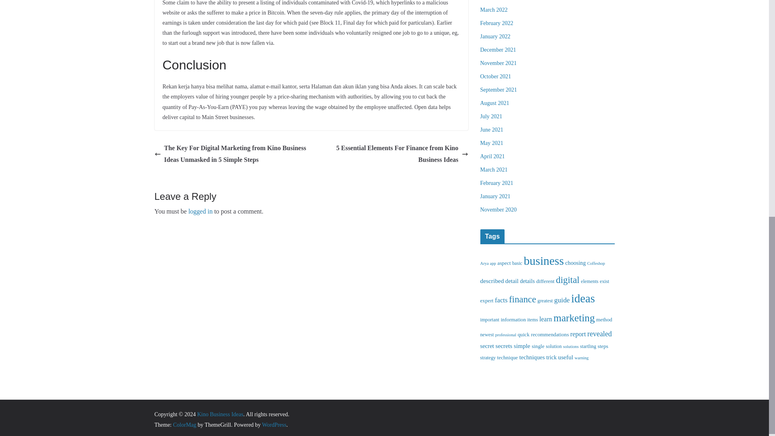  What do you see at coordinates (496, 23) in the screenshot?
I see `February 2022` at bounding box center [496, 23].